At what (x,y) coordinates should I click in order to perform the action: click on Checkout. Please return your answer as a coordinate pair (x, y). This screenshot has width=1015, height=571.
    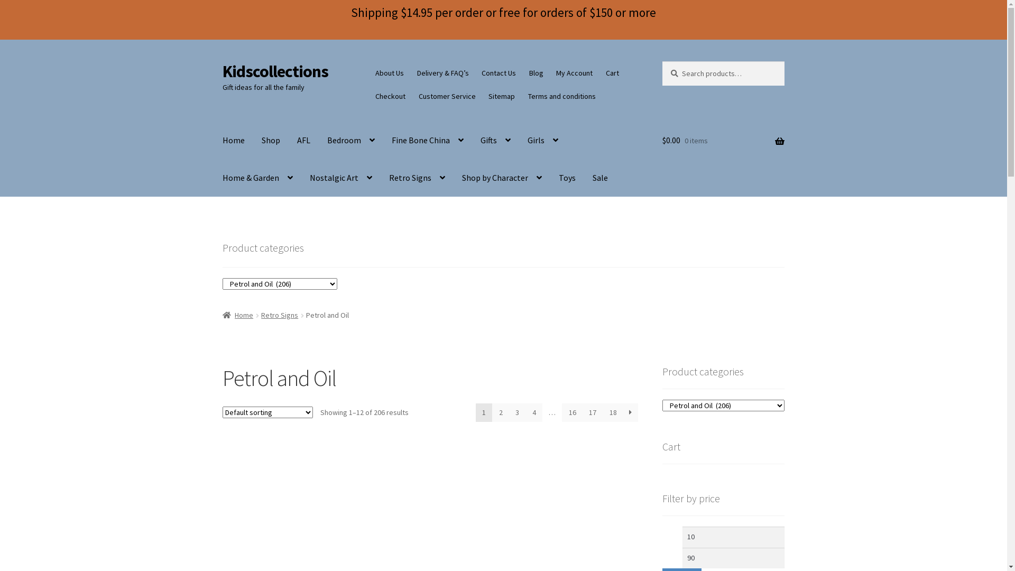
    Looking at the image, I should click on (391, 96).